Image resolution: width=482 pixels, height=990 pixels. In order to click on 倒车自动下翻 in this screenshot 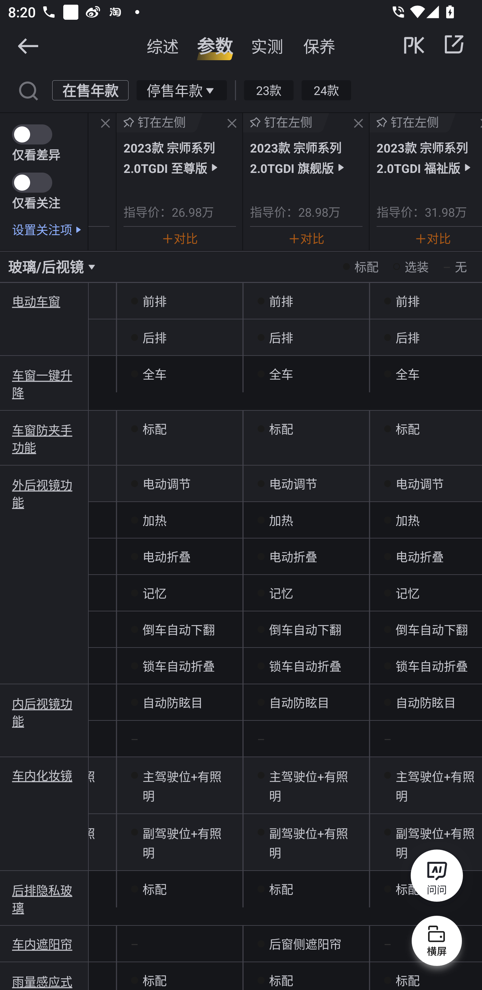, I will do `click(426, 629)`.